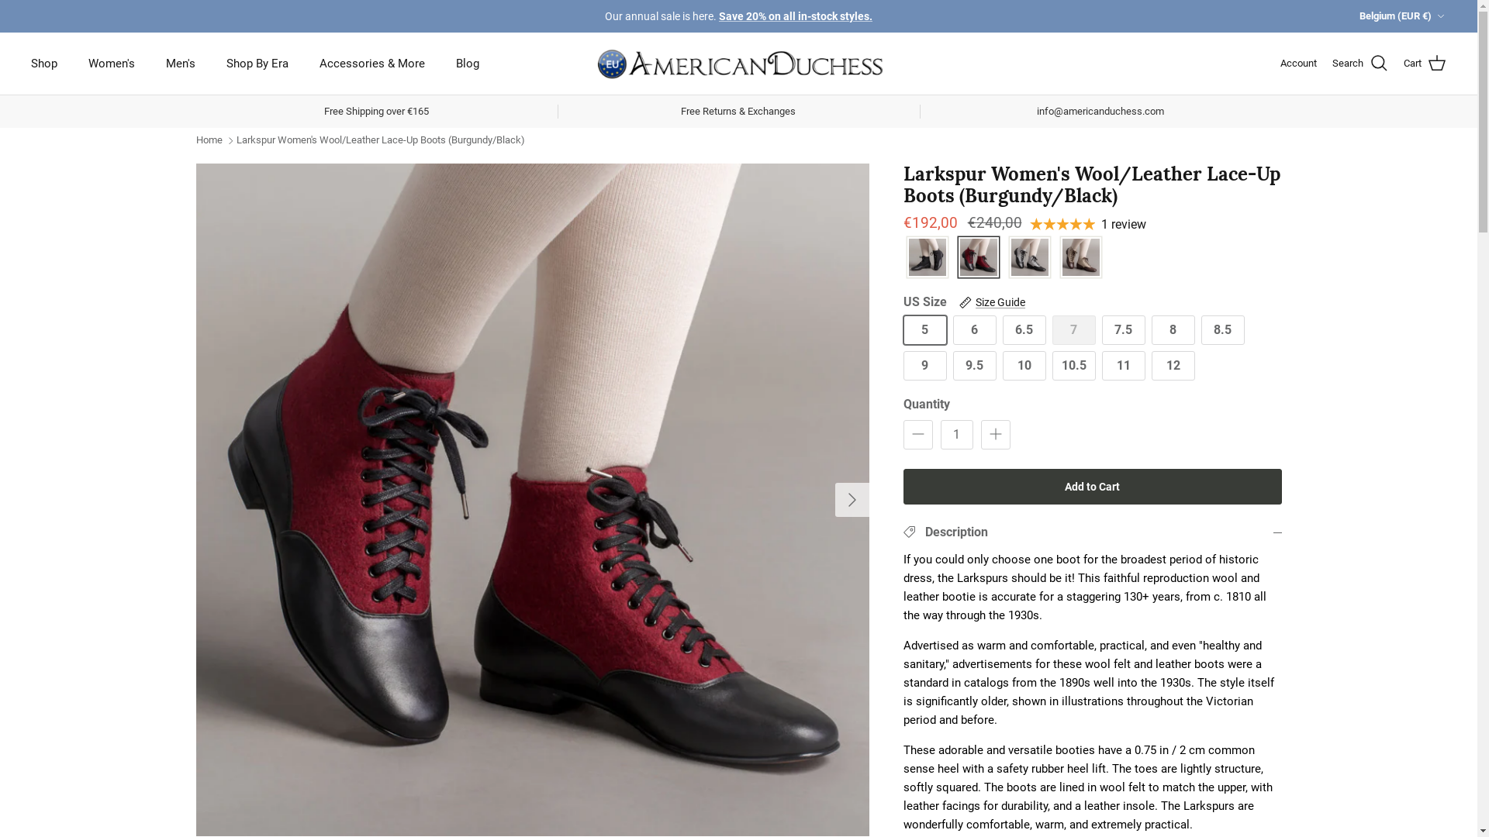 Image resolution: width=1489 pixels, height=837 pixels. I want to click on Account, so click(1298, 64).